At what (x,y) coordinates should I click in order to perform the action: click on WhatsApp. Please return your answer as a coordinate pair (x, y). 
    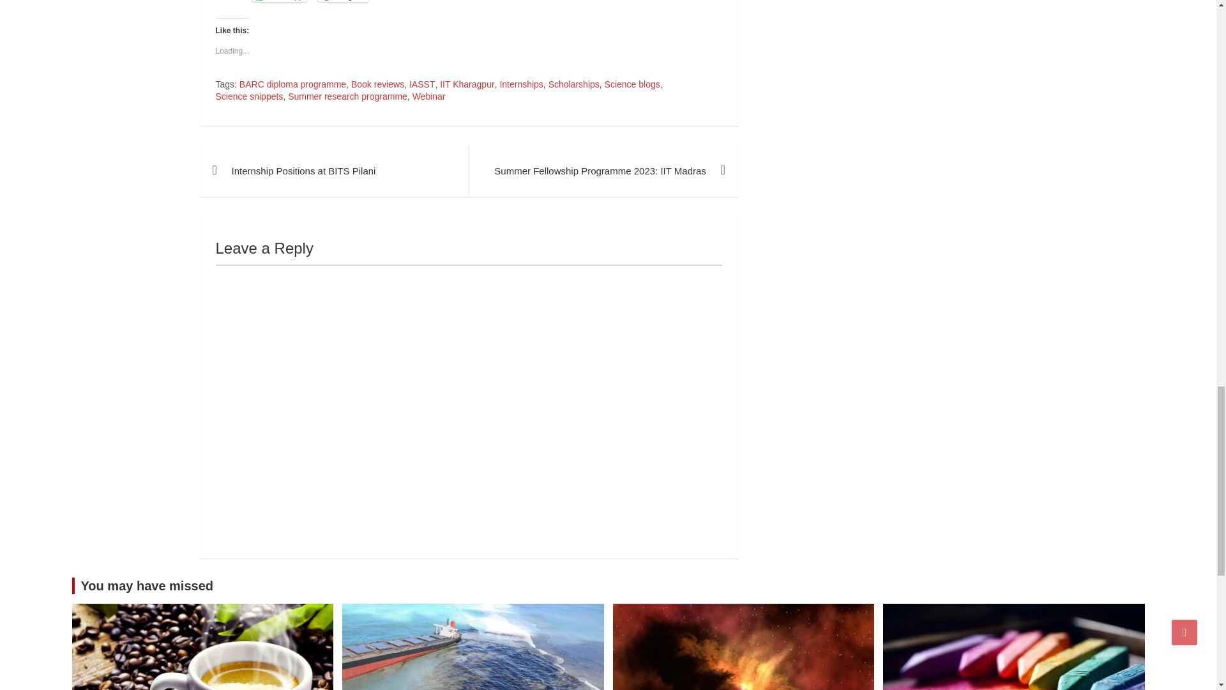
    Looking at the image, I should click on (279, 1).